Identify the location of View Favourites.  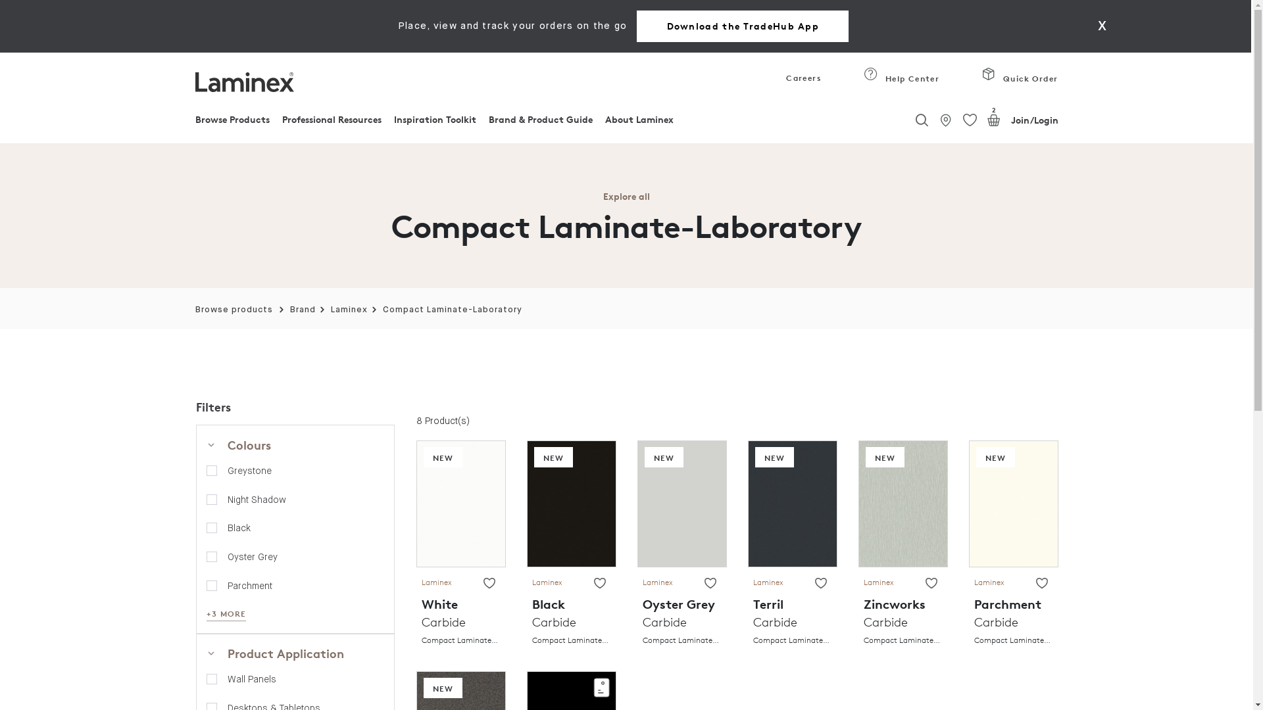
(820, 583).